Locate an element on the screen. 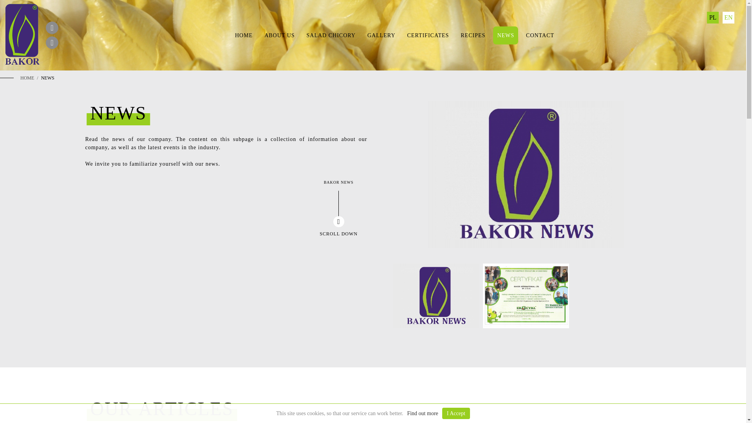 This screenshot has height=423, width=752. CONTACT is located at coordinates (540, 36).